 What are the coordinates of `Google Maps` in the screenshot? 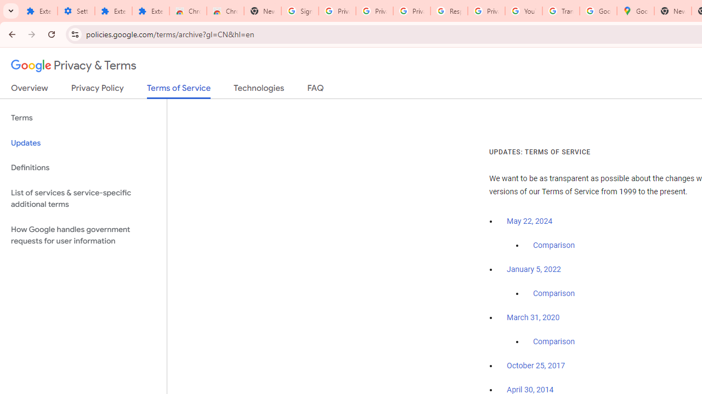 It's located at (635, 11).